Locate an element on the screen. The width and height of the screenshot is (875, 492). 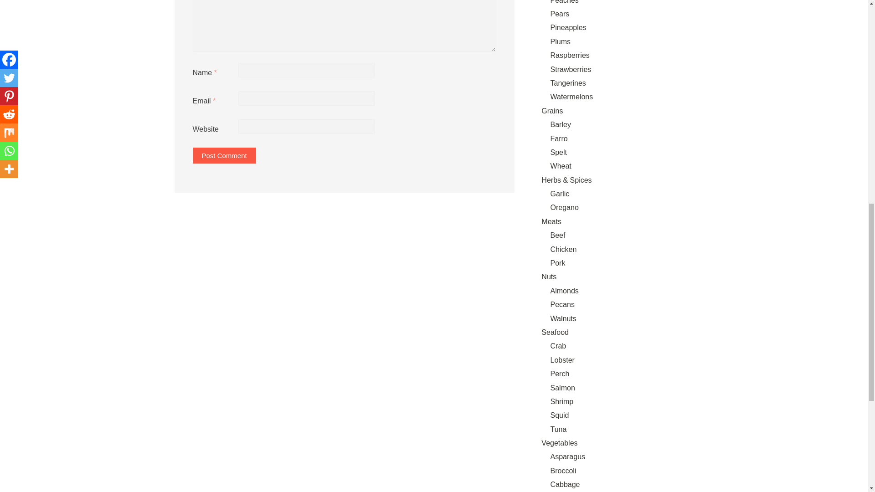
Post Comment is located at coordinates (224, 155).